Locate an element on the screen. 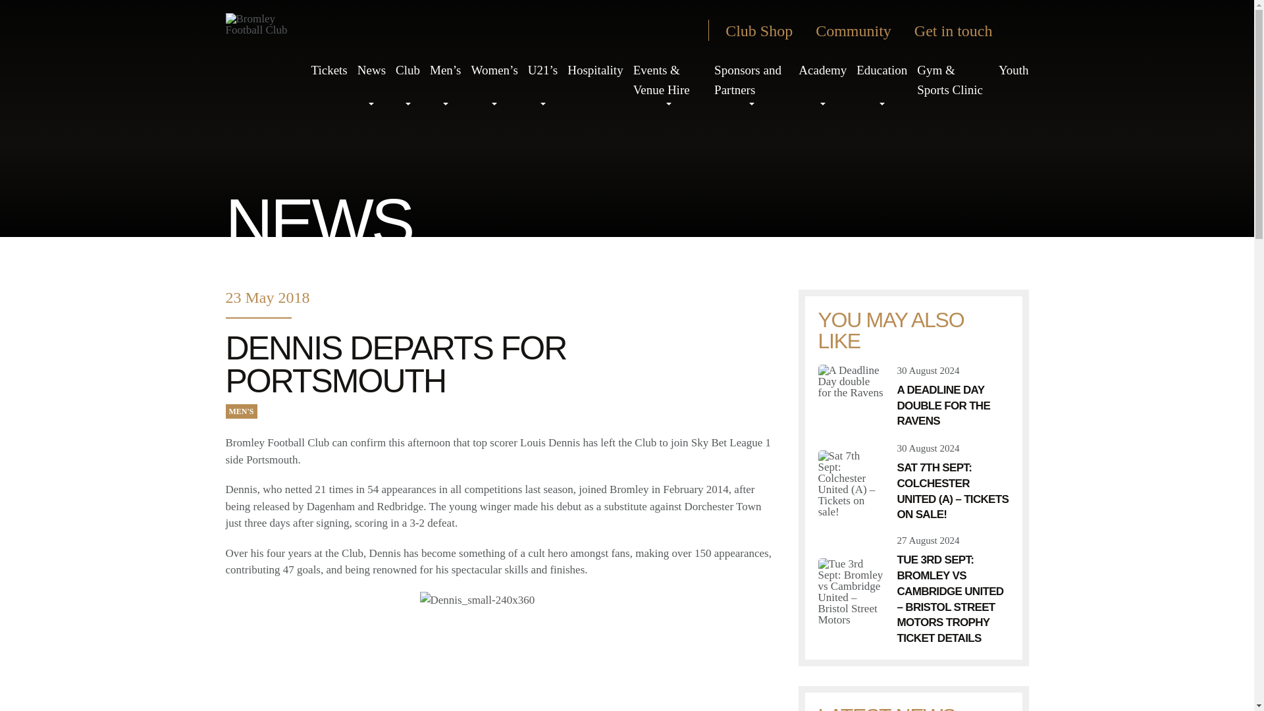 The image size is (1264, 711). Instagram is located at coordinates (566, 30).